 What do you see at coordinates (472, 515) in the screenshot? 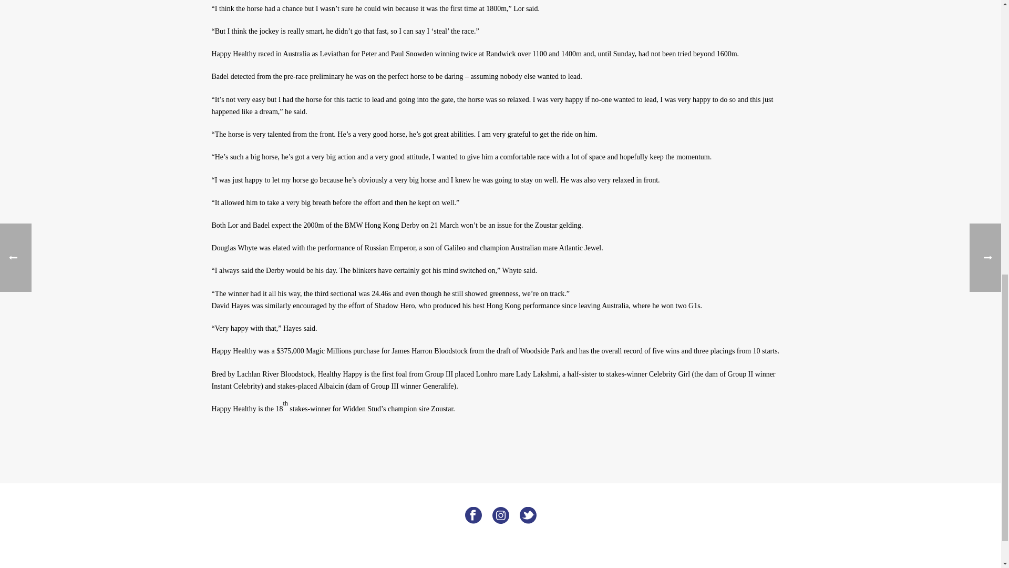
I see `Follow Us on facebook` at bounding box center [472, 515].